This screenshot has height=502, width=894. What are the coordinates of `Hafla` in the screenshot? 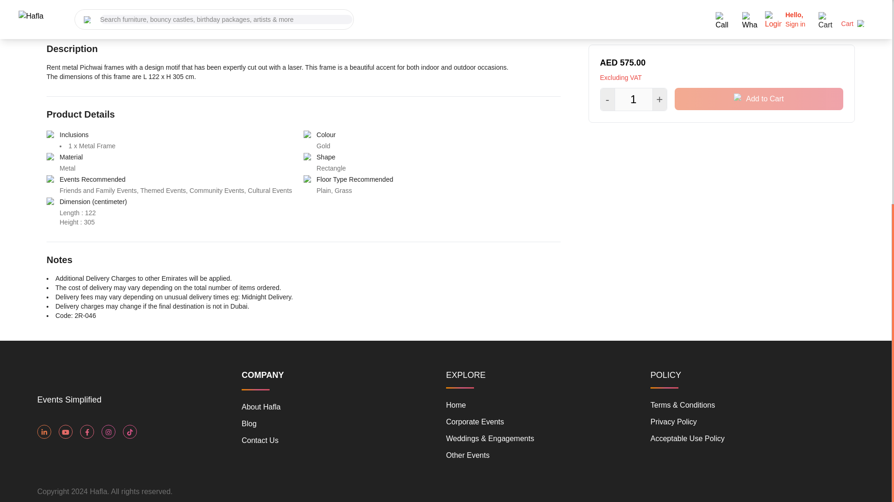 It's located at (61, 382).